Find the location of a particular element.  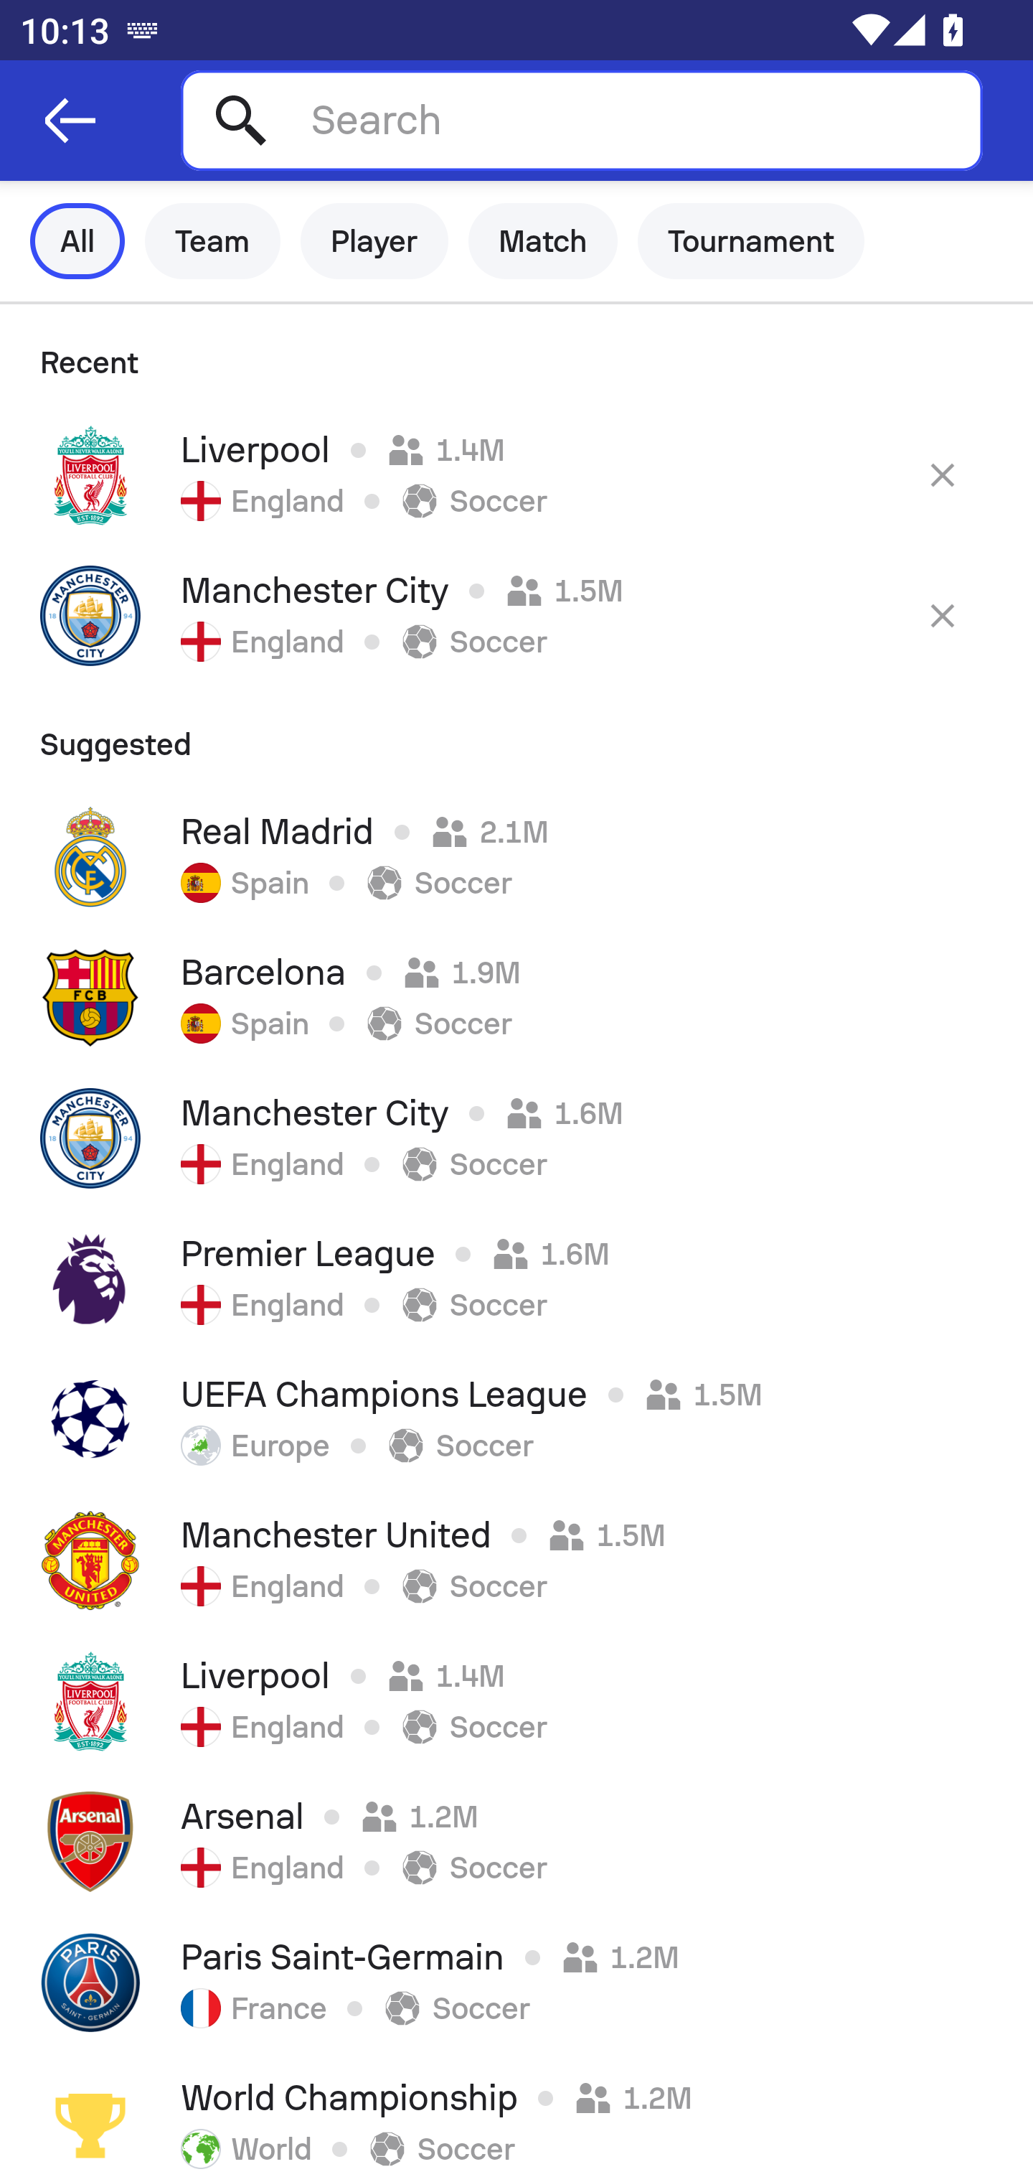

Liverpool 1.4M England Soccer is located at coordinates (516, 475).